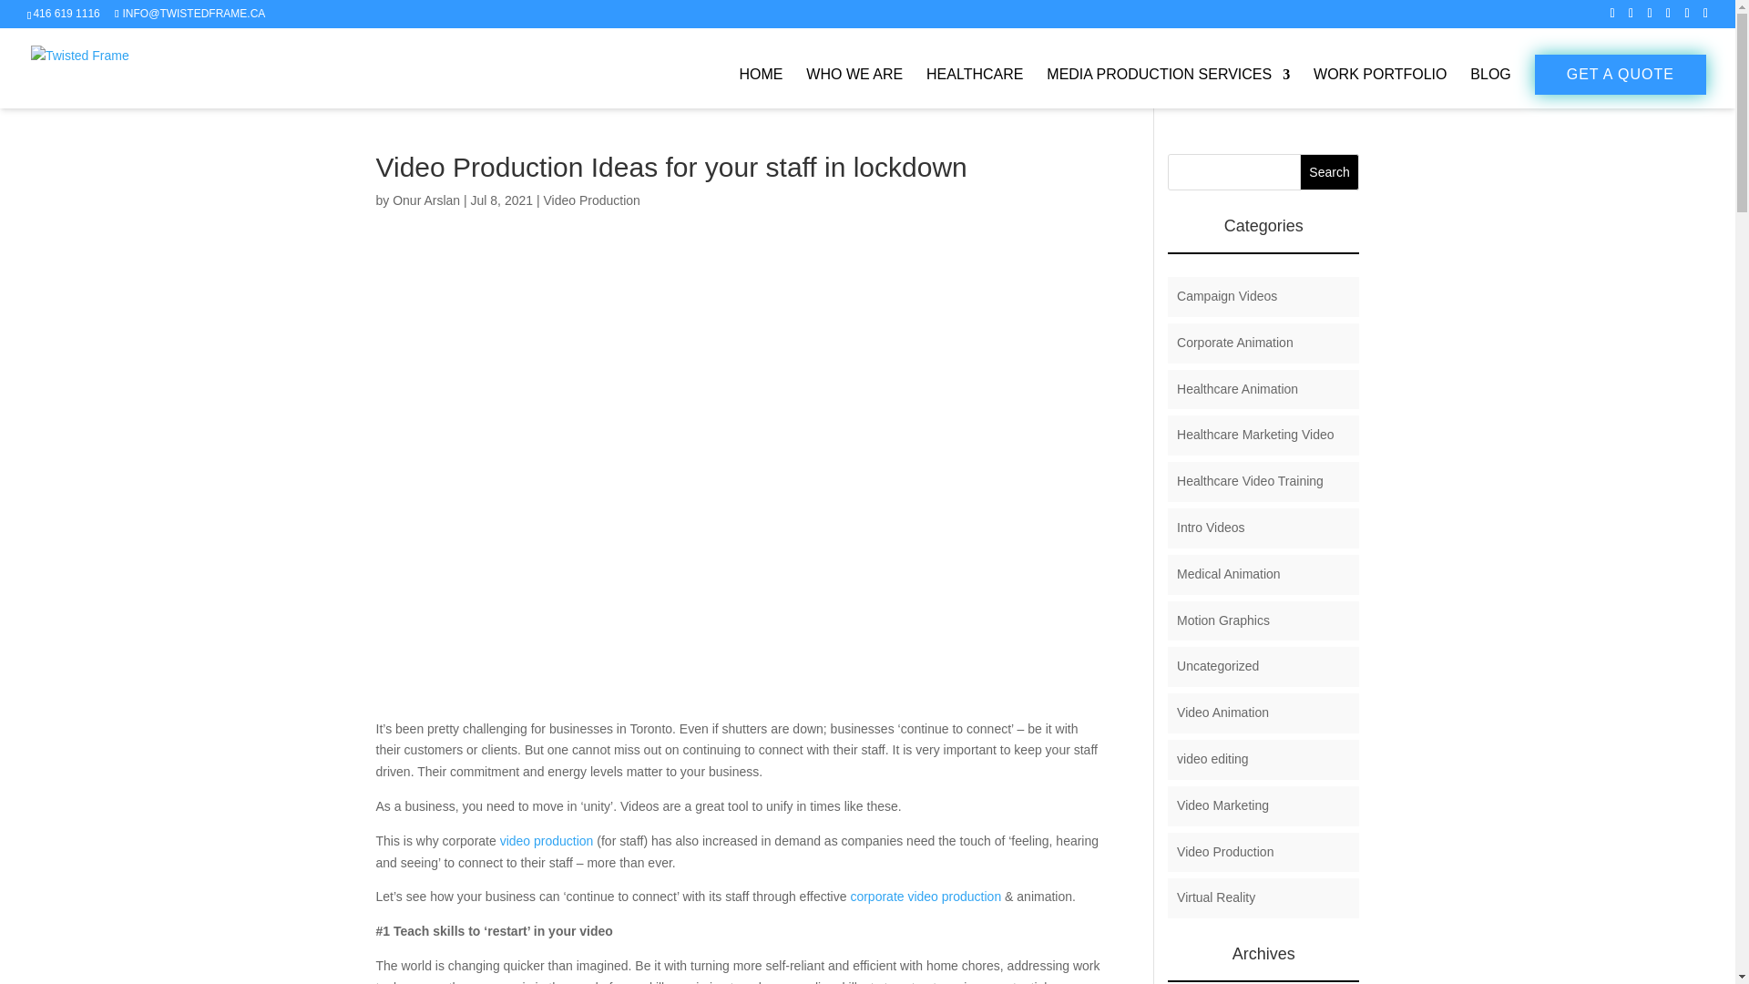 The image size is (1749, 984). I want to click on Onur Arslan, so click(425, 200).